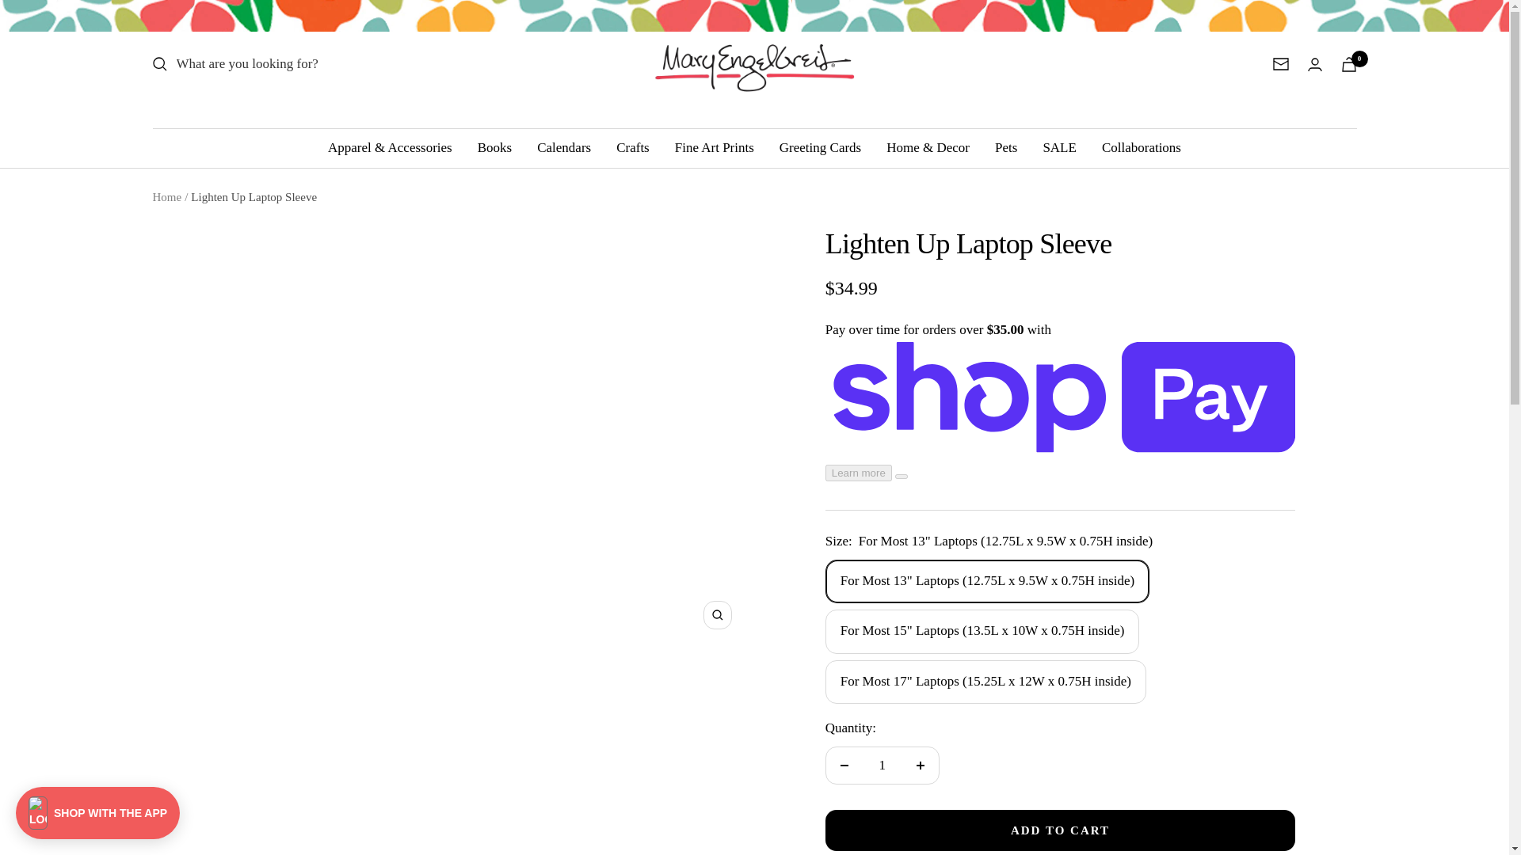 The width and height of the screenshot is (1521, 855). I want to click on Books, so click(494, 147).